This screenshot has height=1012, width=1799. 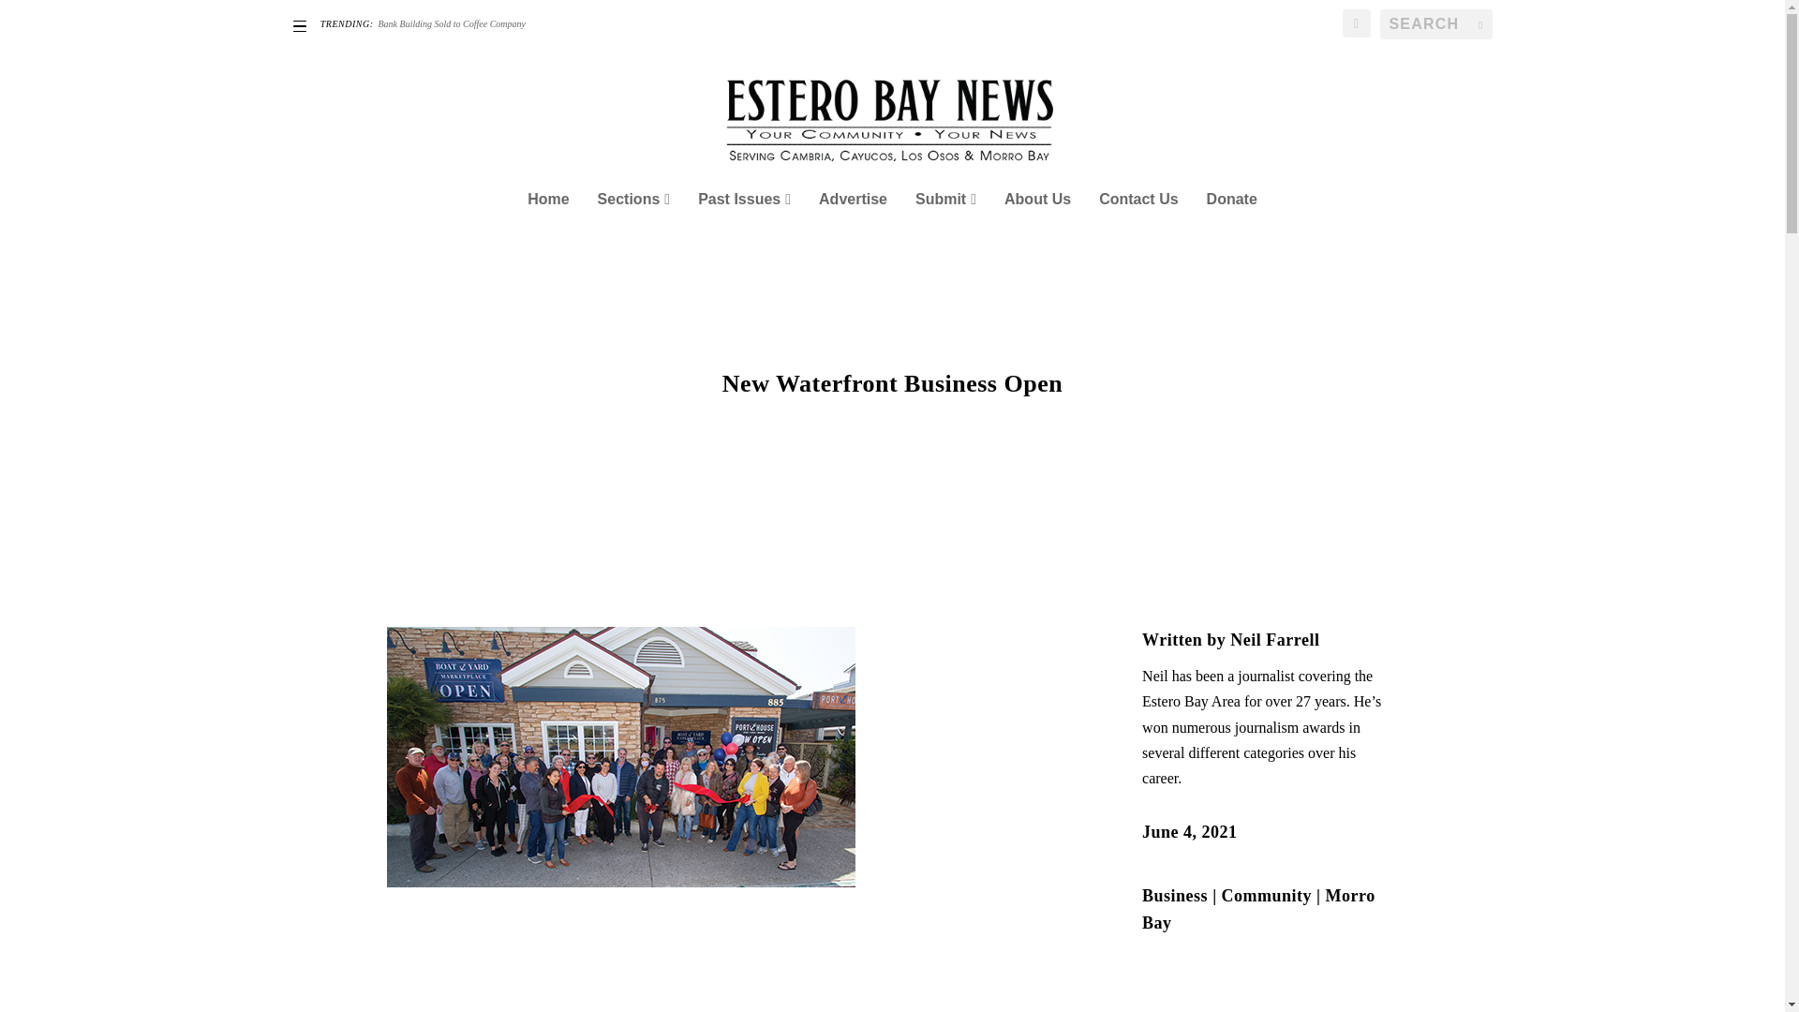 I want to click on Boat Yard Ribbon, so click(x=620, y=757).